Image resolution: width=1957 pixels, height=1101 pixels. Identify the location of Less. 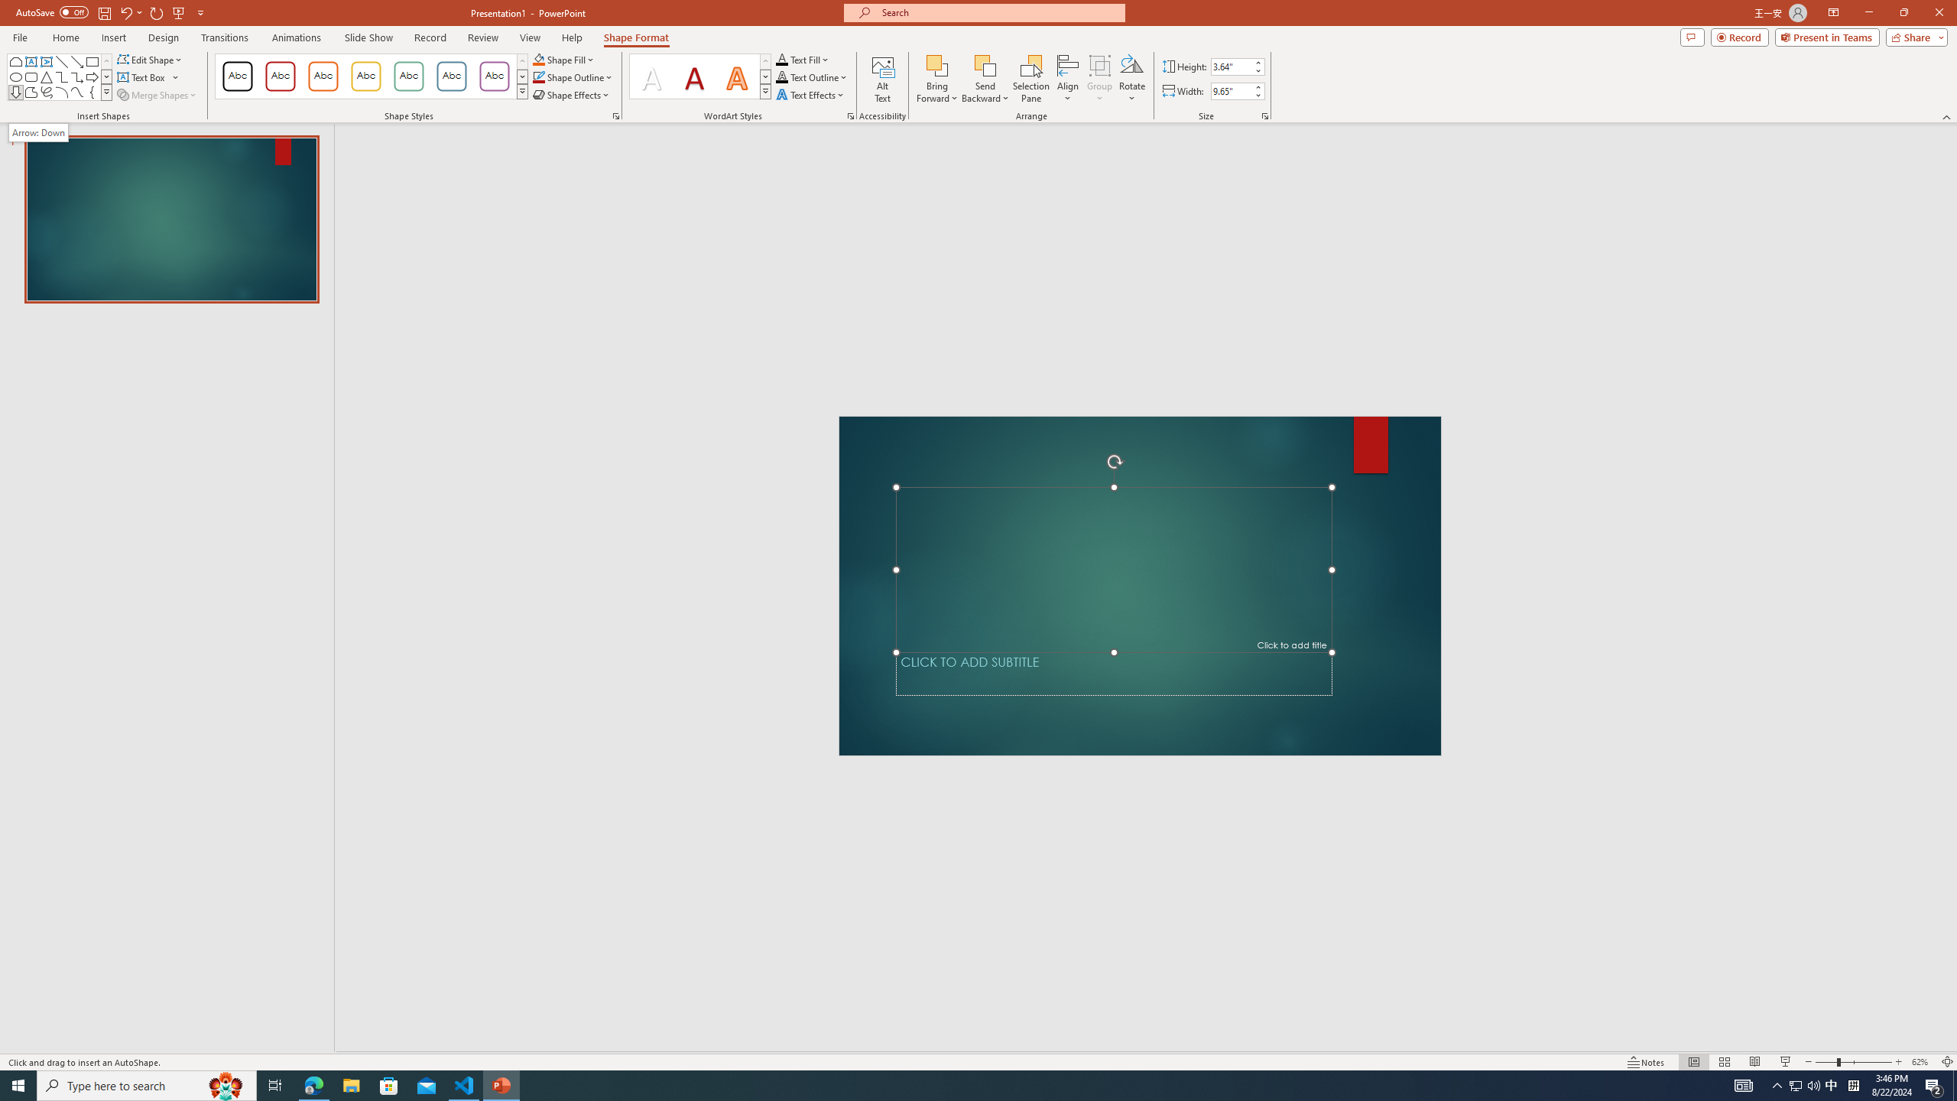
(1257, 95).